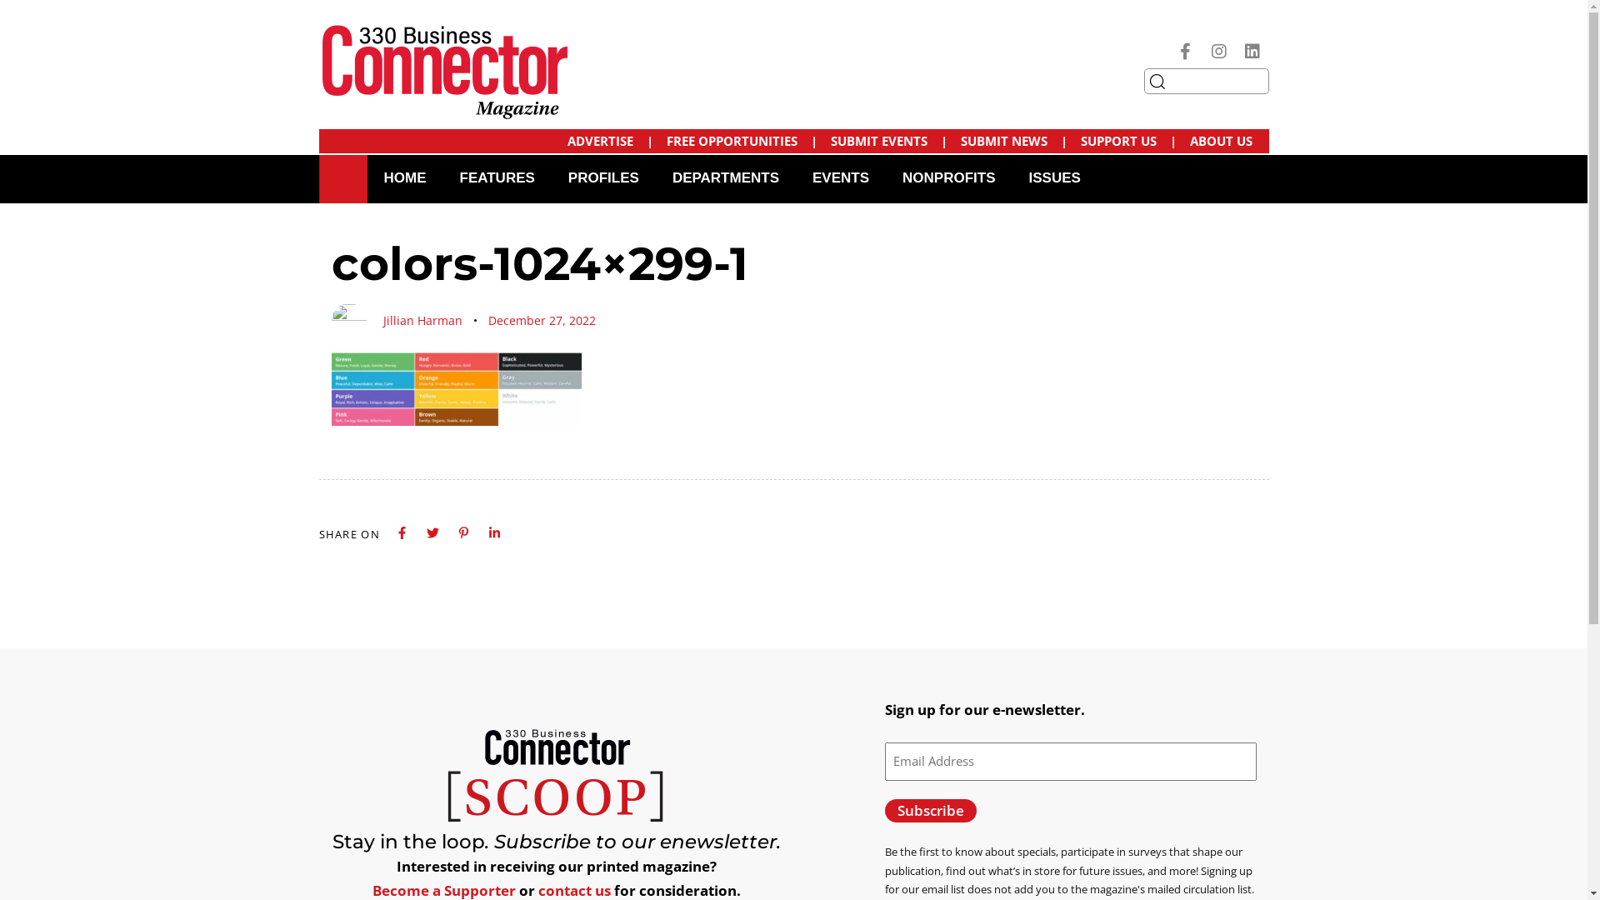 The height and width of the screenshot is (900, 1600). Describe the element at coordinates (1054, 178) in the screenshot. I see `ISSUES` at that location.